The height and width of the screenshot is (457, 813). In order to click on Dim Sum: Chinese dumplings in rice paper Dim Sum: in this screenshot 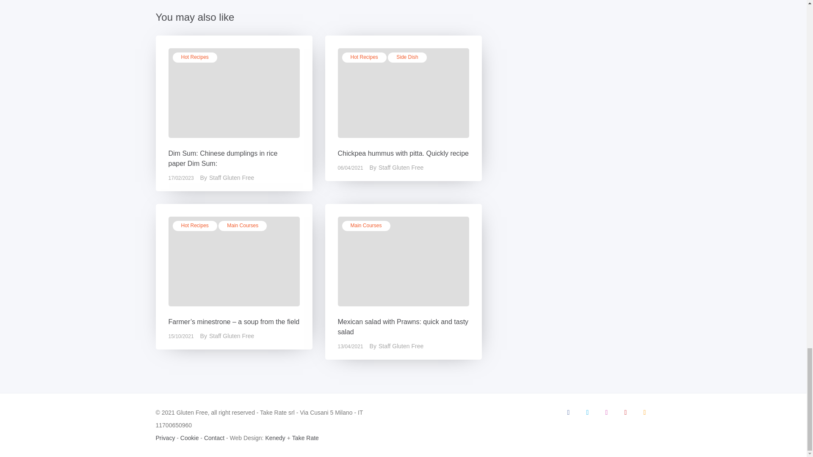, I will do `click(223, 158)`.